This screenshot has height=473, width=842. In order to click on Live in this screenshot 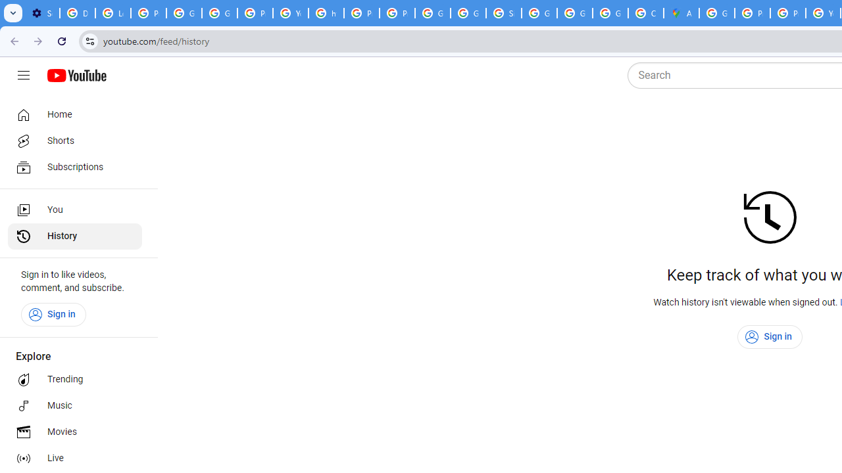, I will do `click(75, 459)`.